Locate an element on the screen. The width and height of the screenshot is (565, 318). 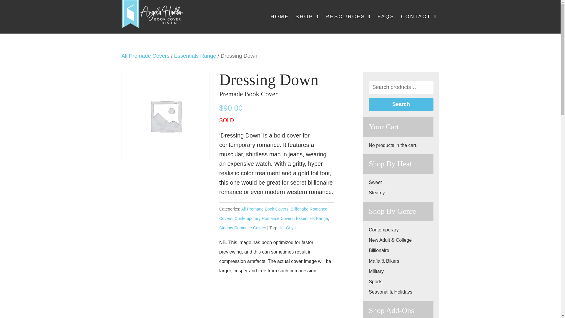
Billionaire Romance Covers is located at coordinates (273, 214).